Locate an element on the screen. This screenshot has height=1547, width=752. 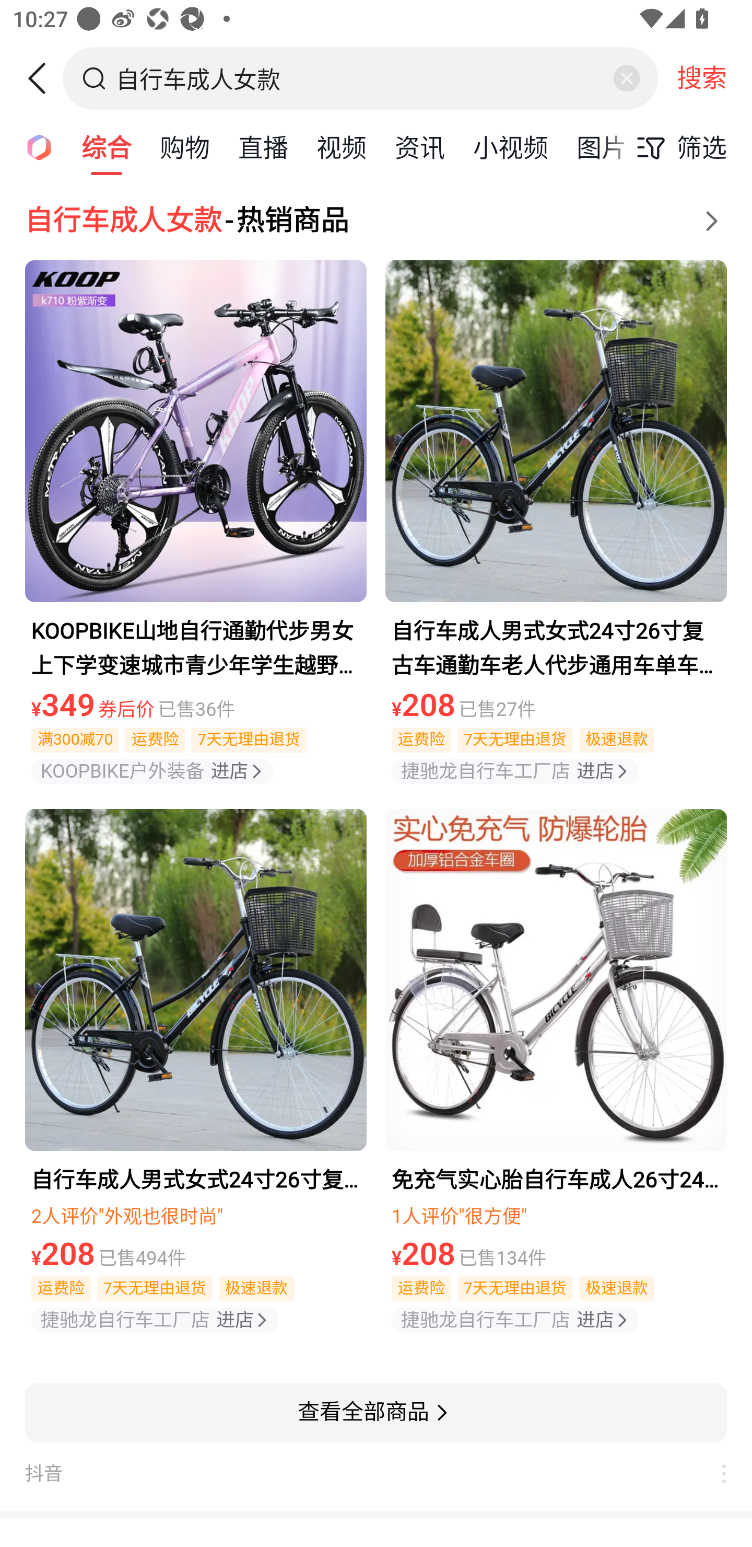
图片 is located at coordinates (602, 146).